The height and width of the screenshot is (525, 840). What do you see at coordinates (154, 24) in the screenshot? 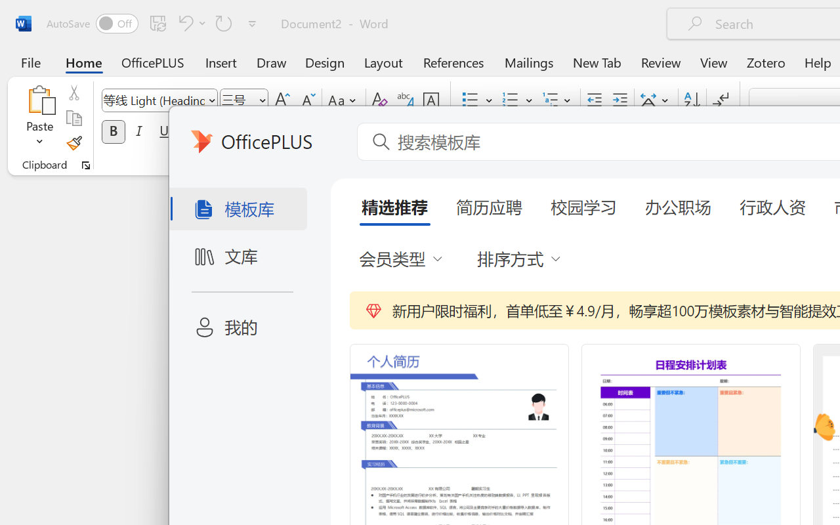
I see `Quick Access Toolbar` at bounding box center [154, 24].